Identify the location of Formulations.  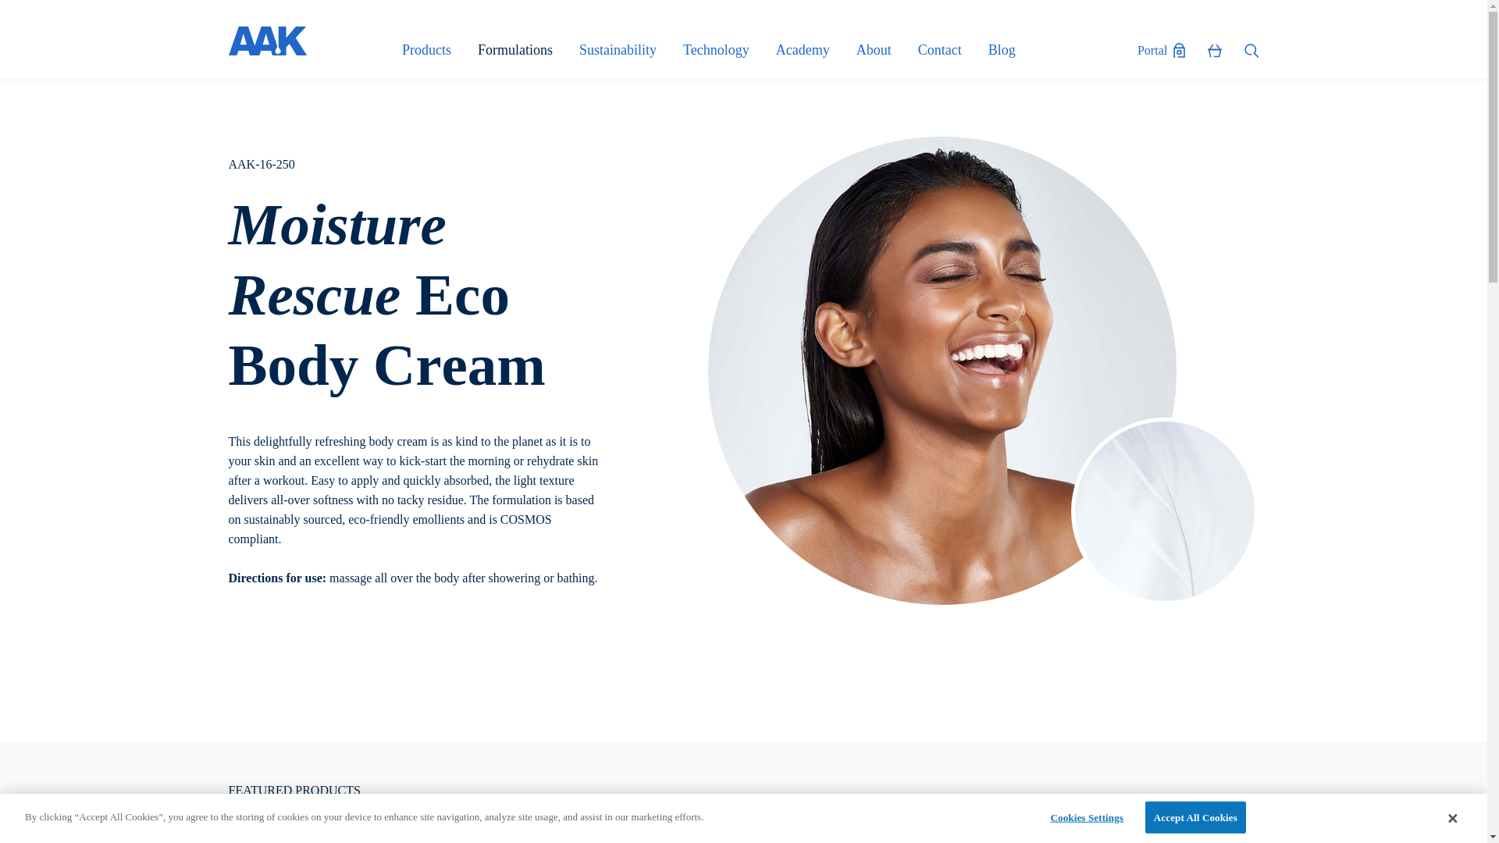
(526, 50).